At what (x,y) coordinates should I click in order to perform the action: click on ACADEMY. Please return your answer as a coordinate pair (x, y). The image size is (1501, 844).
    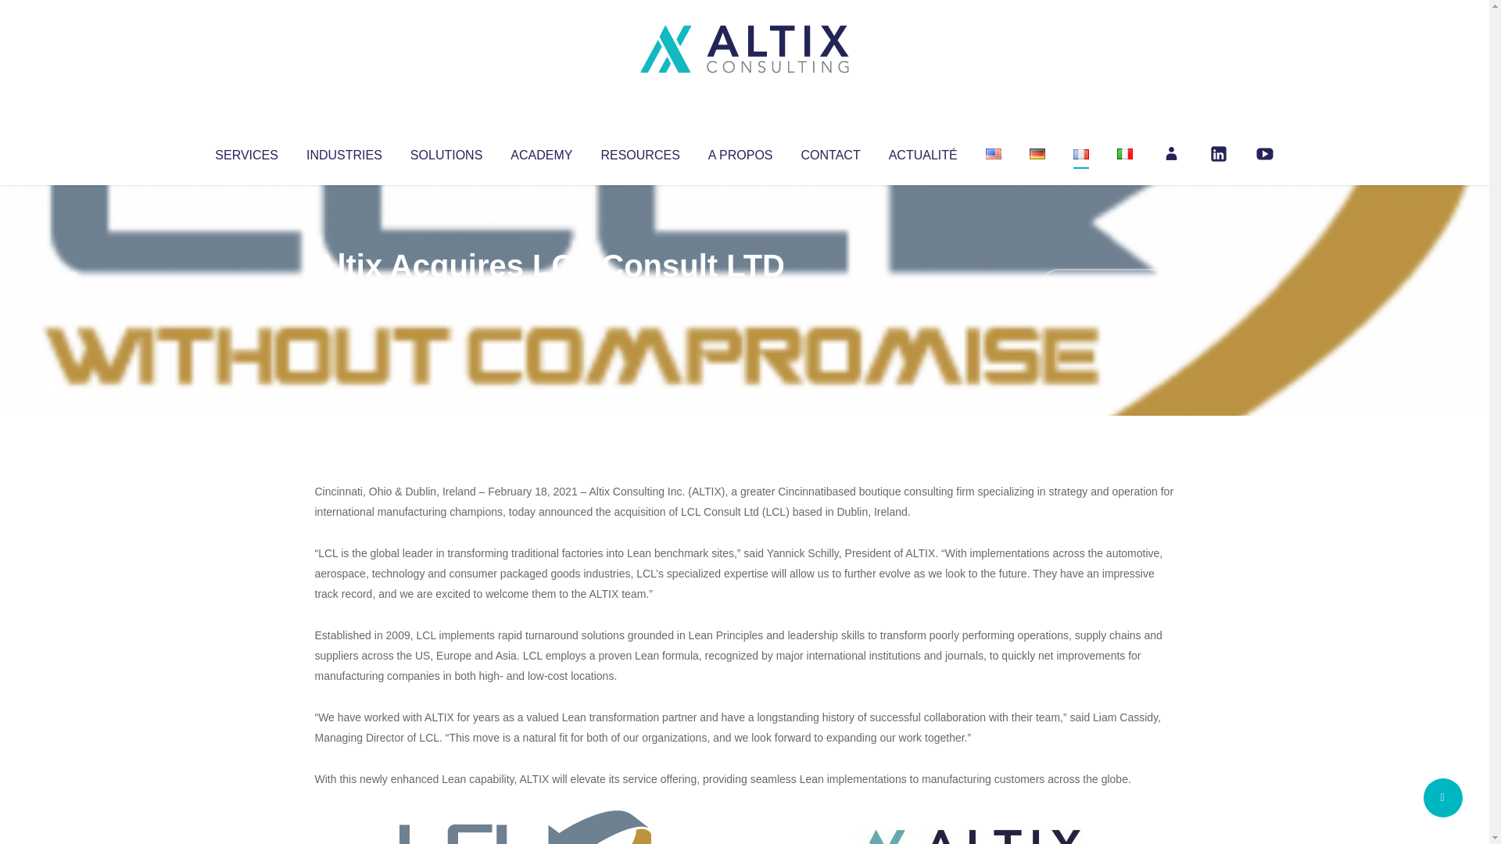
    Looking at the image, I should click on (541, 152).